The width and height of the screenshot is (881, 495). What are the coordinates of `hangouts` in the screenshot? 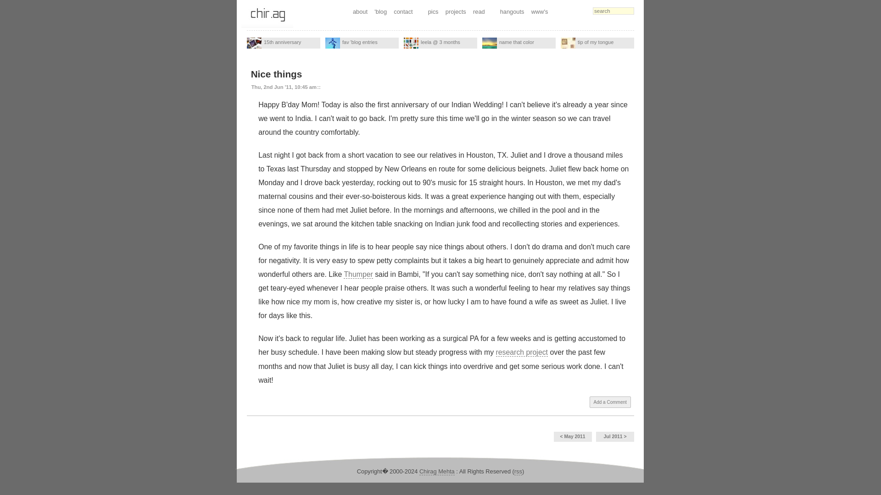 It's located at (512, 11).